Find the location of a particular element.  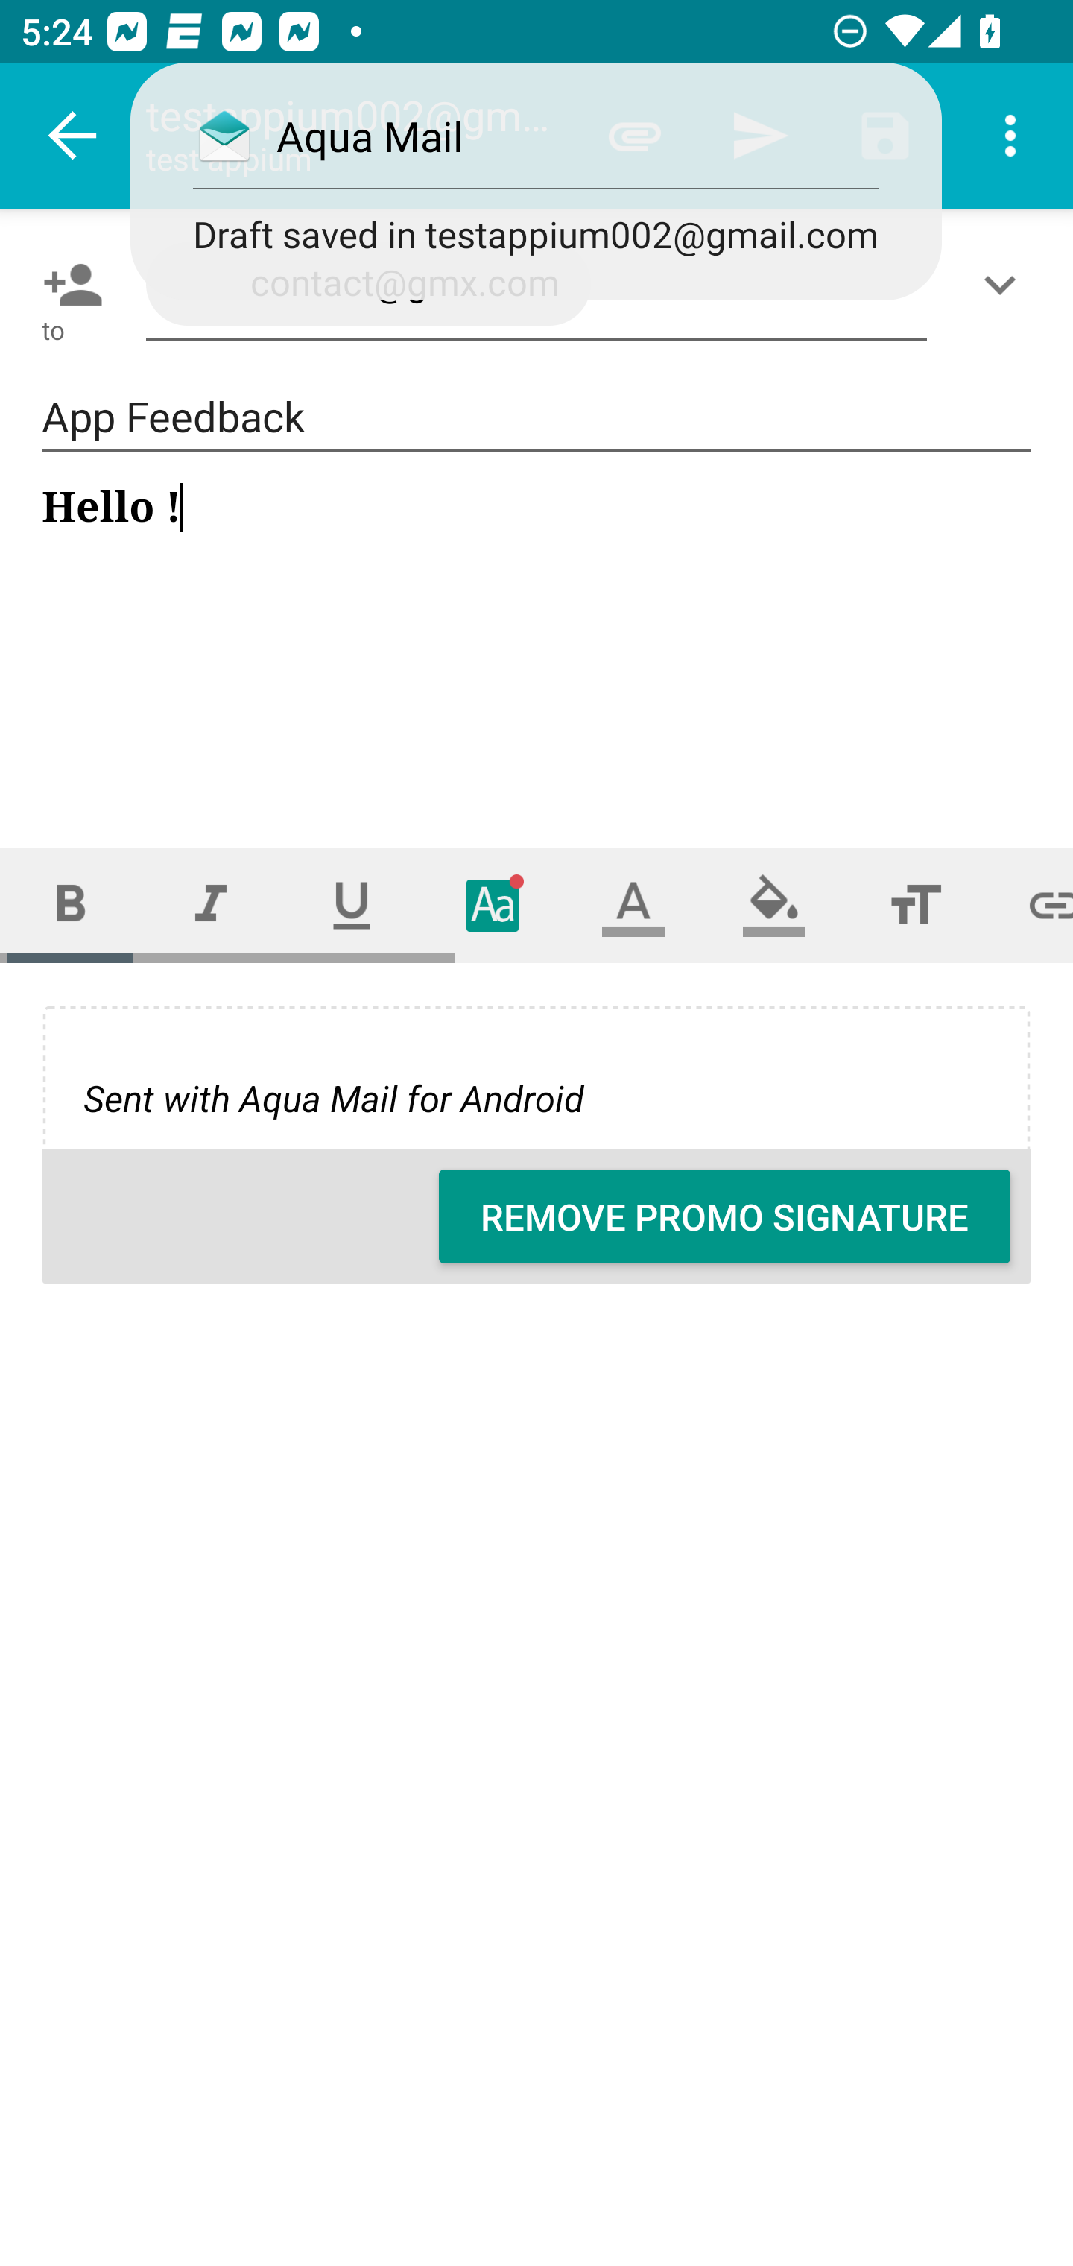

More options is located at coordinates (1010, 136).